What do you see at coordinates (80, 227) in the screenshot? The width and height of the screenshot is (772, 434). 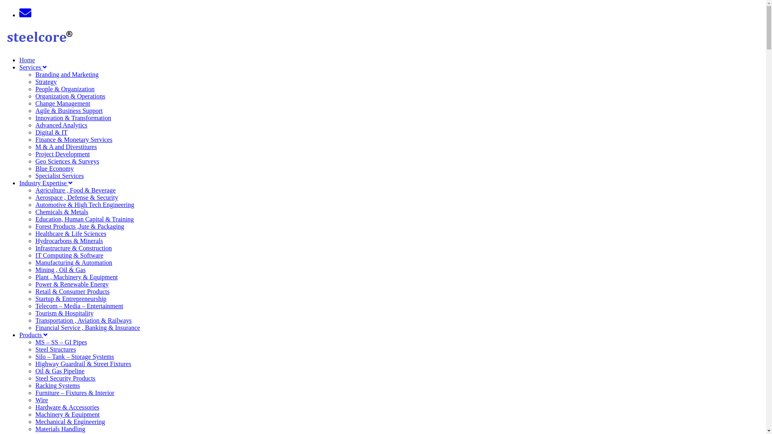 I see `Forest Products ,Jute & Packaging` at bounding box center [80, 227].